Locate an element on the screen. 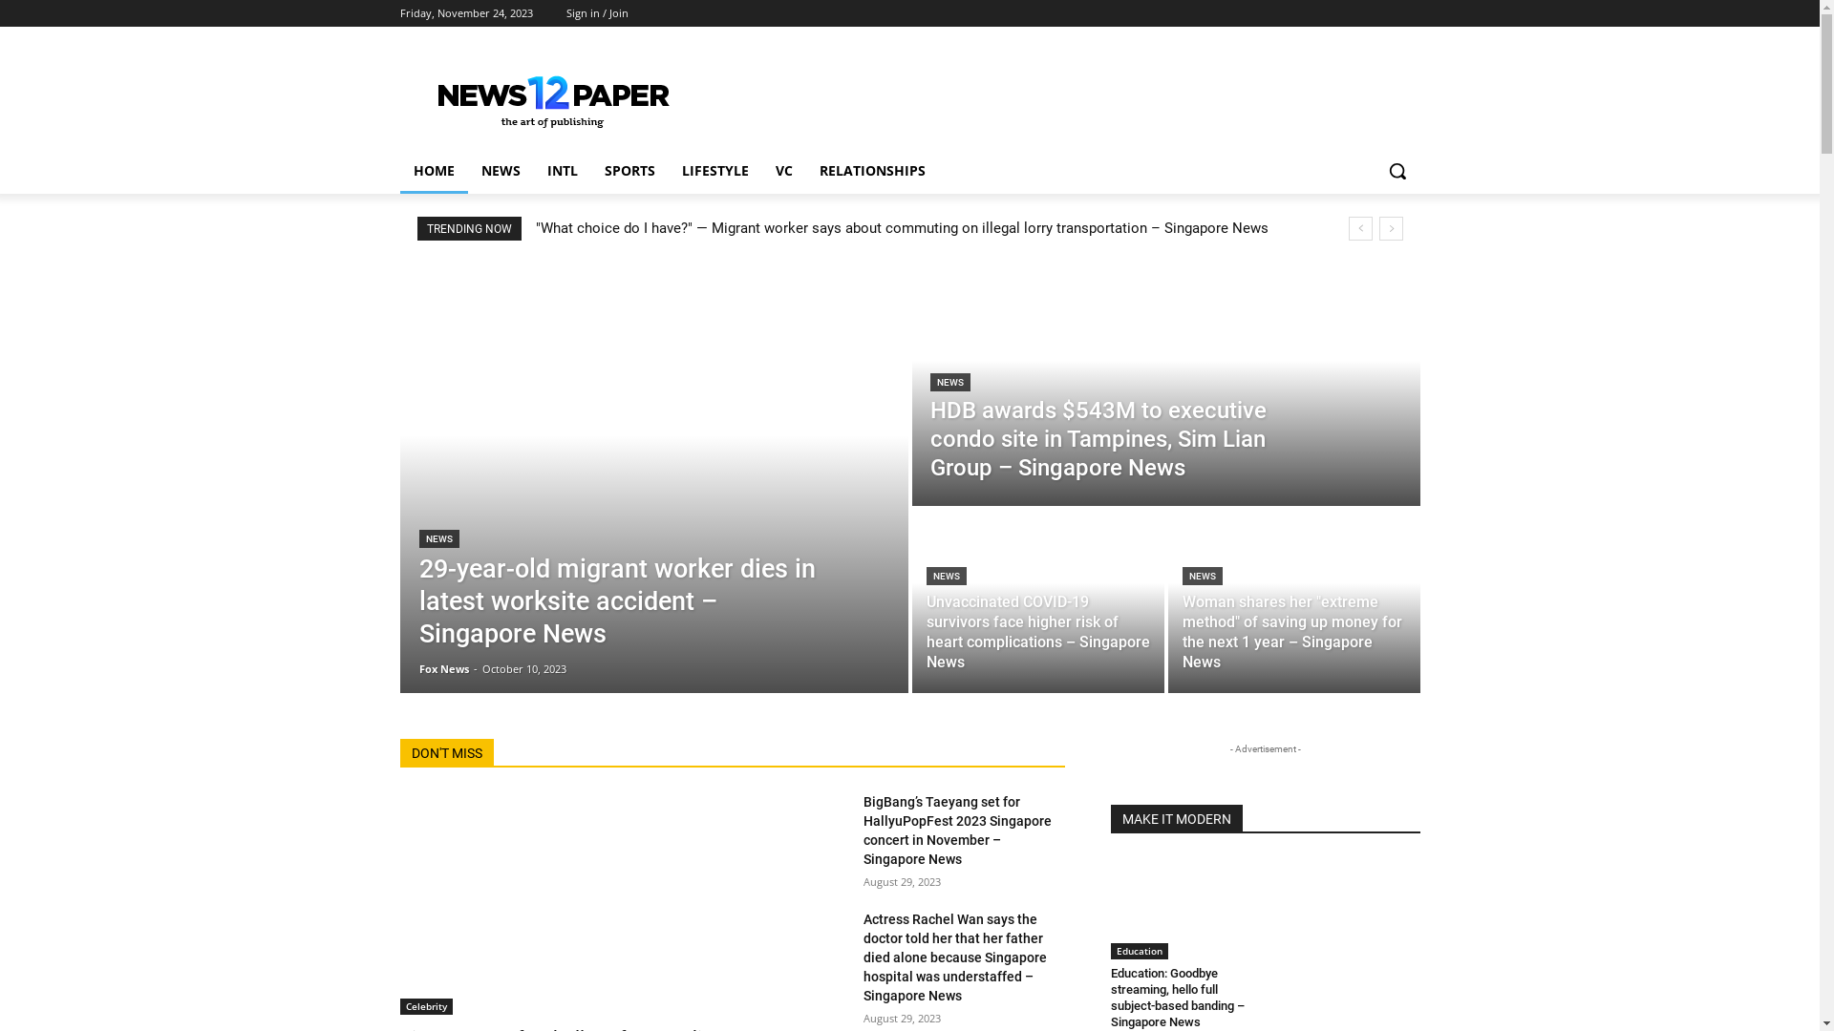 This screenshot has width=1834, height=1031. HOME is located at coordinates (434, 171).